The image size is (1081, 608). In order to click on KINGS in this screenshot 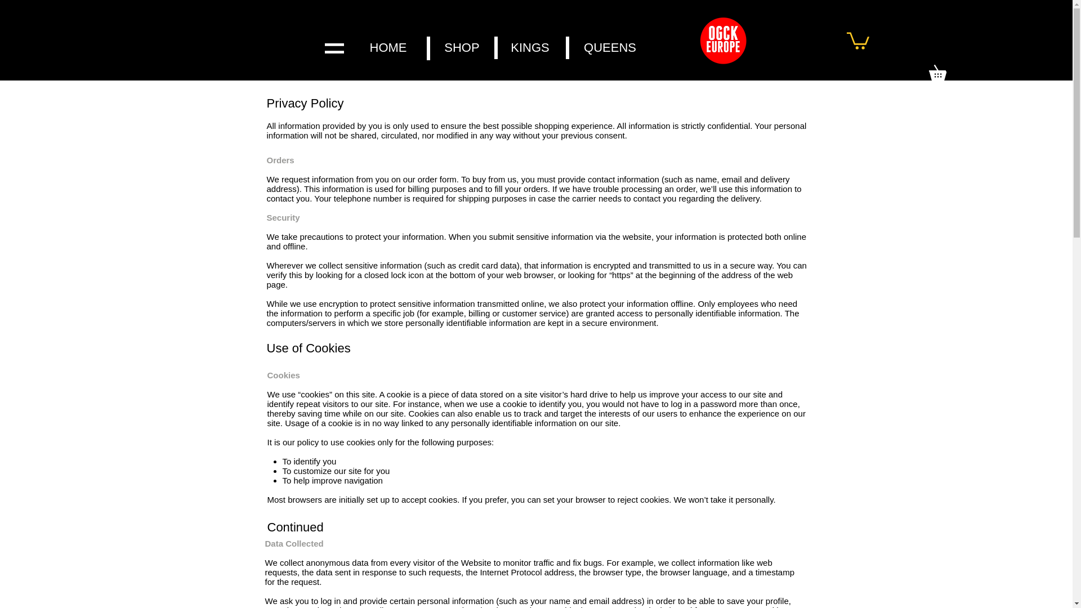, I will do `click(530, 47)`.